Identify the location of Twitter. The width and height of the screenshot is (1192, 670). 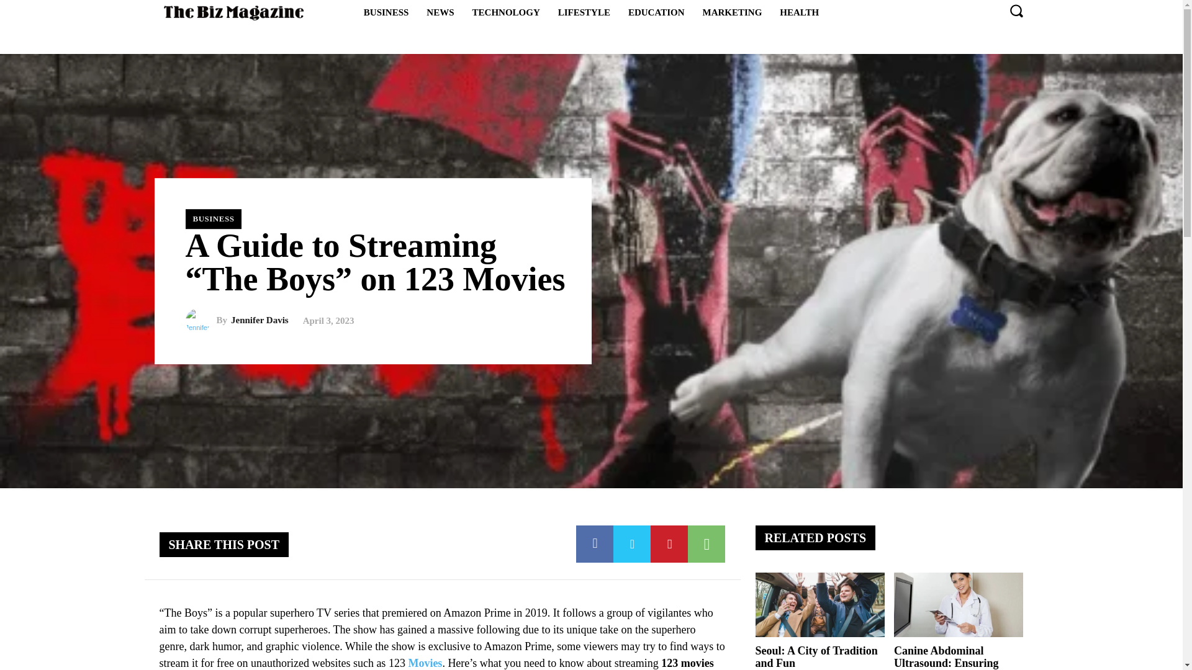
(632, 543).